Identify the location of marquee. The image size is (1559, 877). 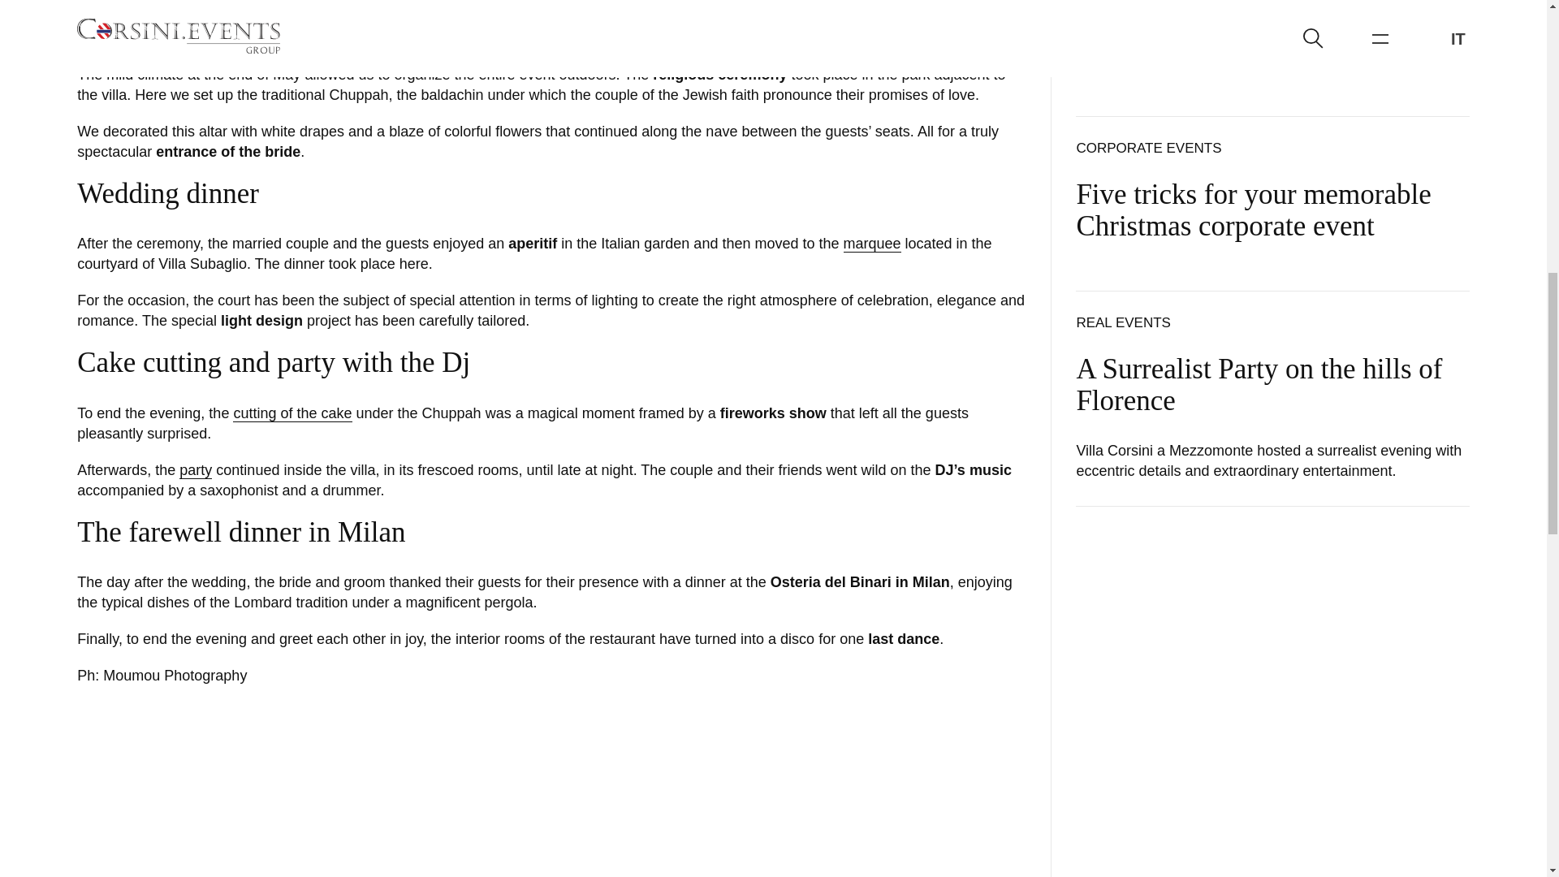
(872, 244).